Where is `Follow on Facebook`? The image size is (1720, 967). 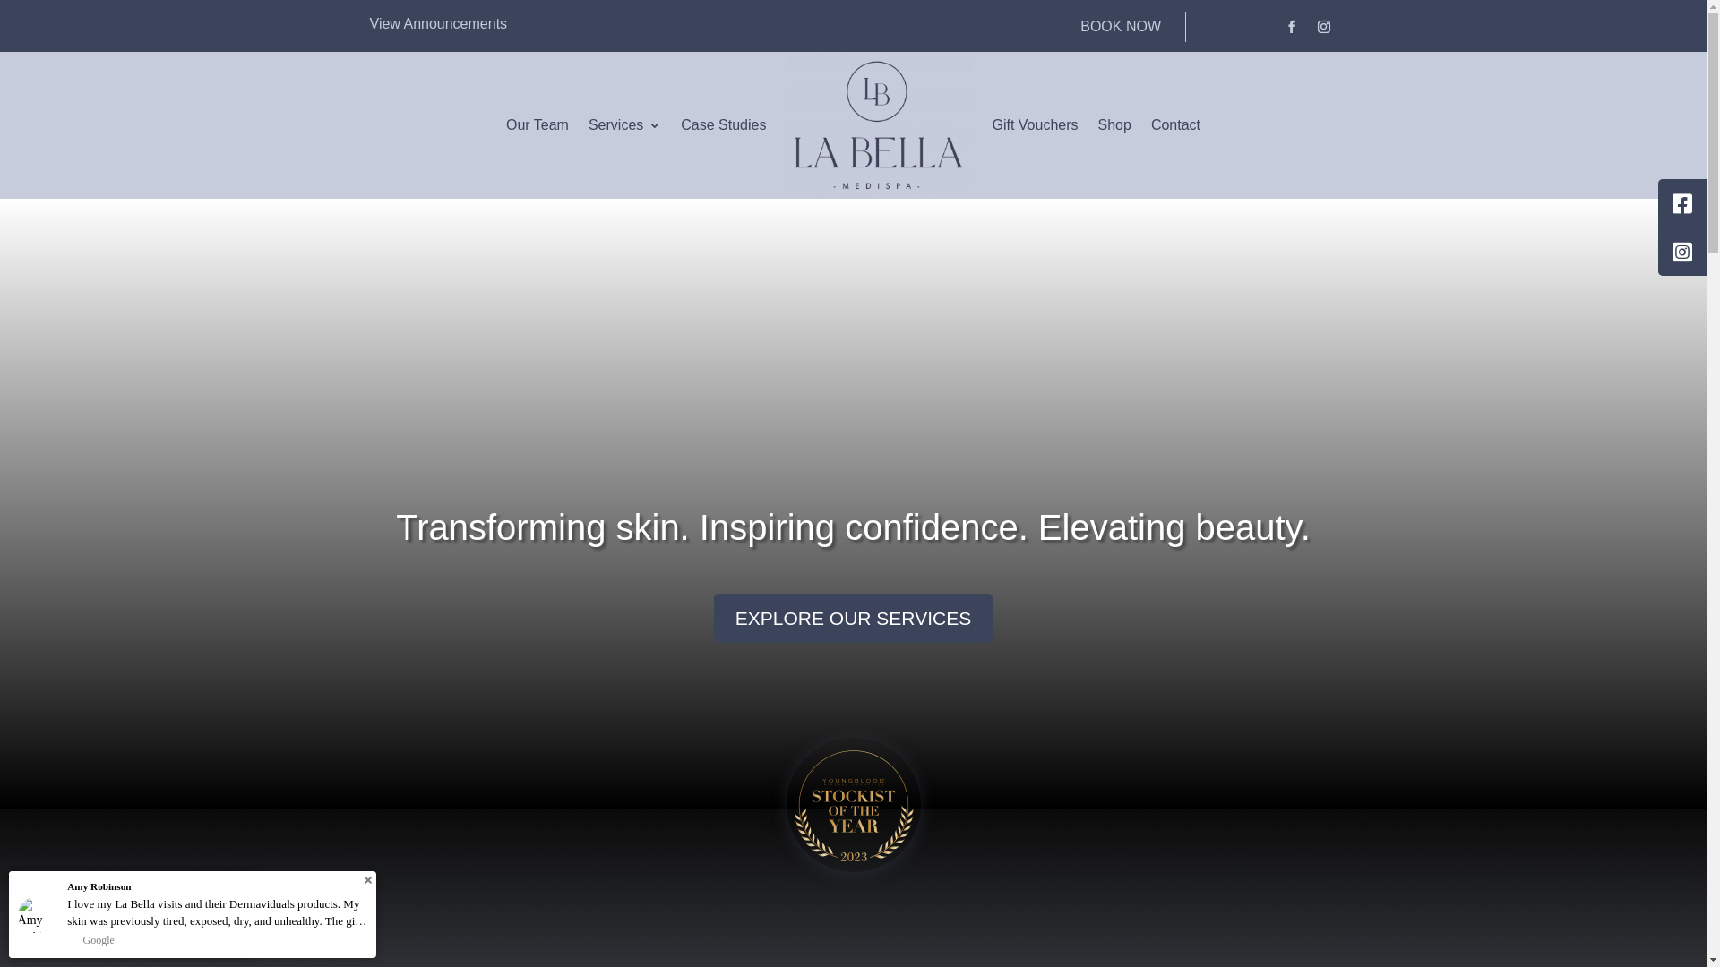
Follow on Facebook is located at coordinates (1292, 27).